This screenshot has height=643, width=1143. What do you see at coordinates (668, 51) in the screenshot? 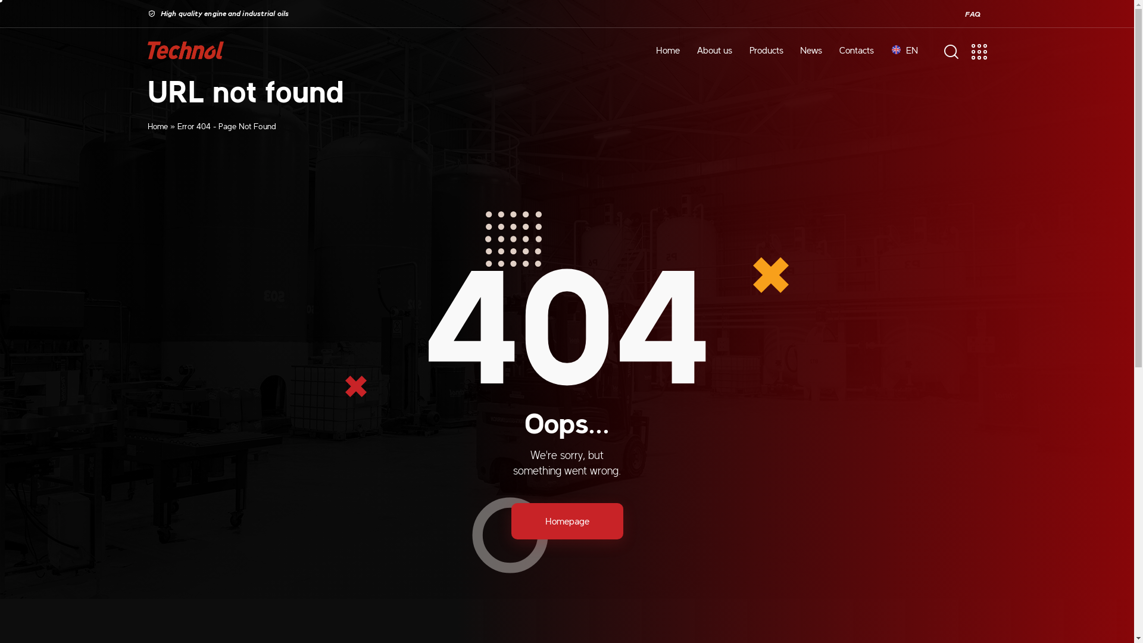
I see `Home` at bounding box center [668, 51].